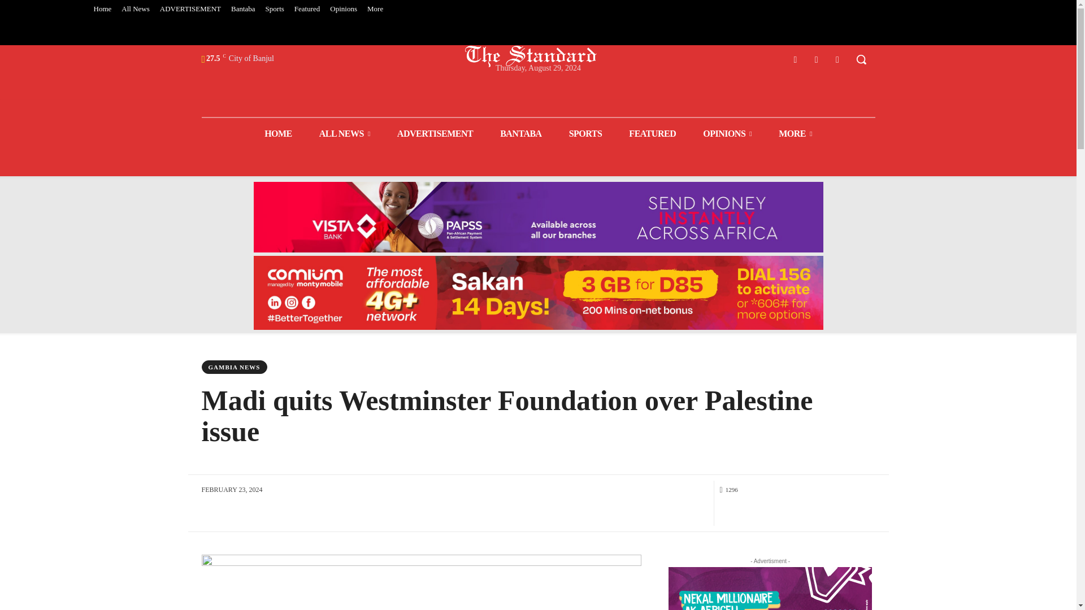 This screenshot has height=610, width=1085. I want to click on Facebook, so click(795, 59).